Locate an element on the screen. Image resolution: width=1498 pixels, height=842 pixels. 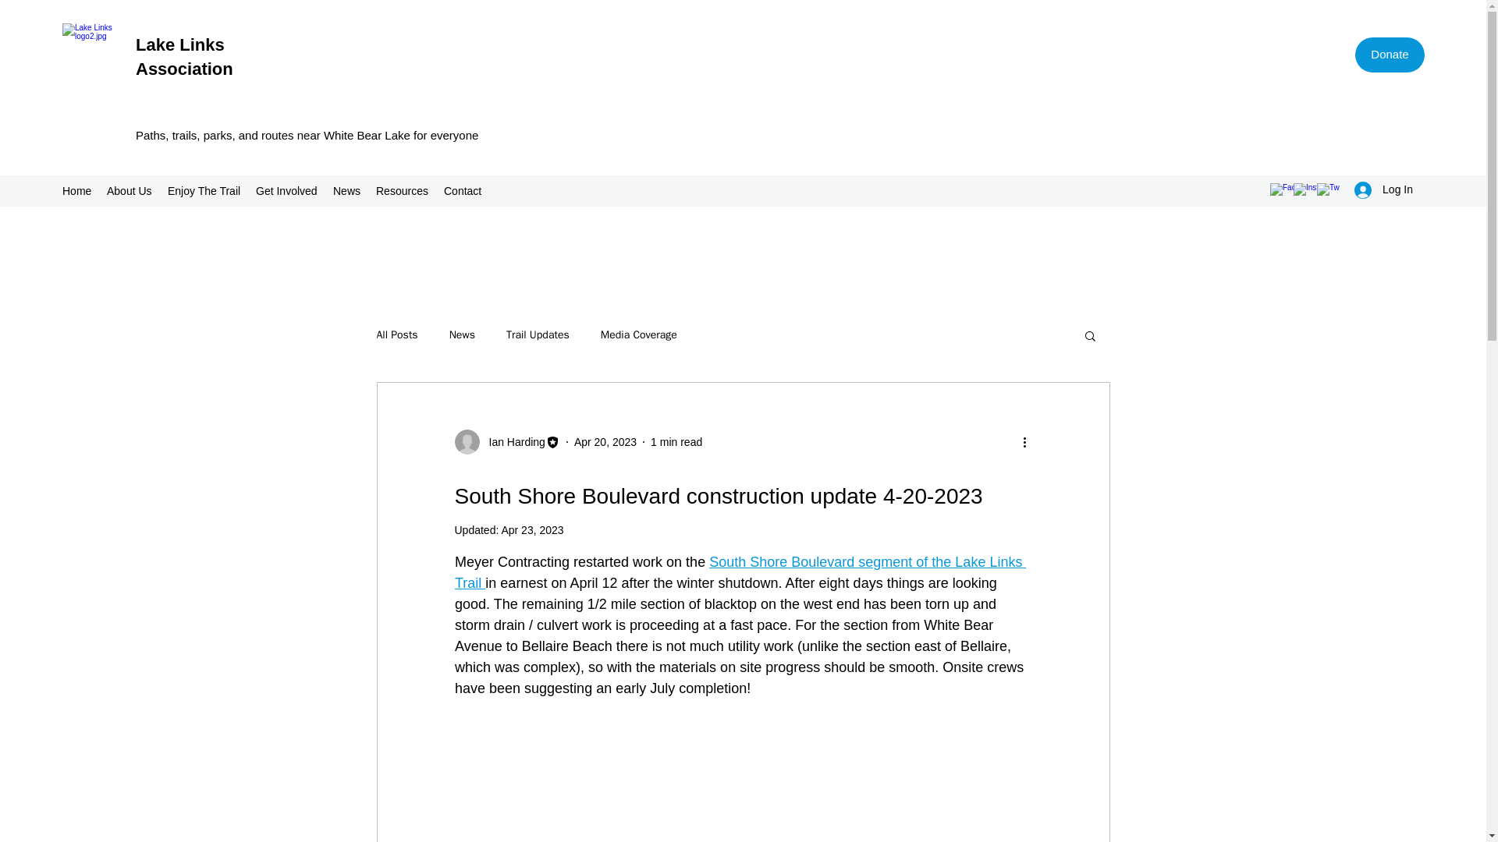
News is located at coordinates (462, 335).